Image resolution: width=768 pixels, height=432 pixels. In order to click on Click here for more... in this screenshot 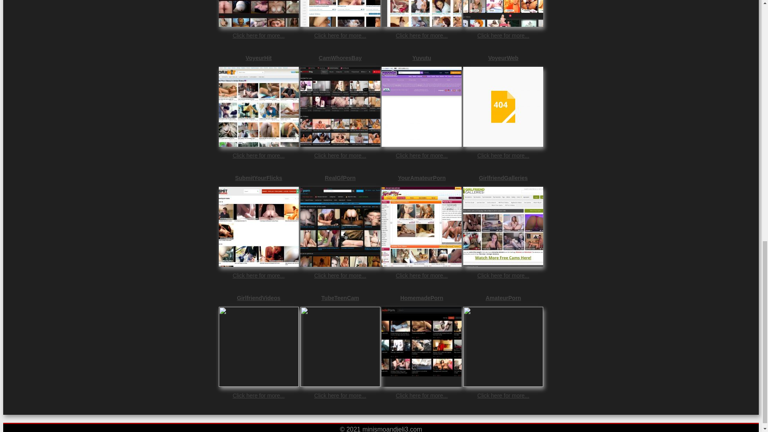, I will do `click(503, 36)`.